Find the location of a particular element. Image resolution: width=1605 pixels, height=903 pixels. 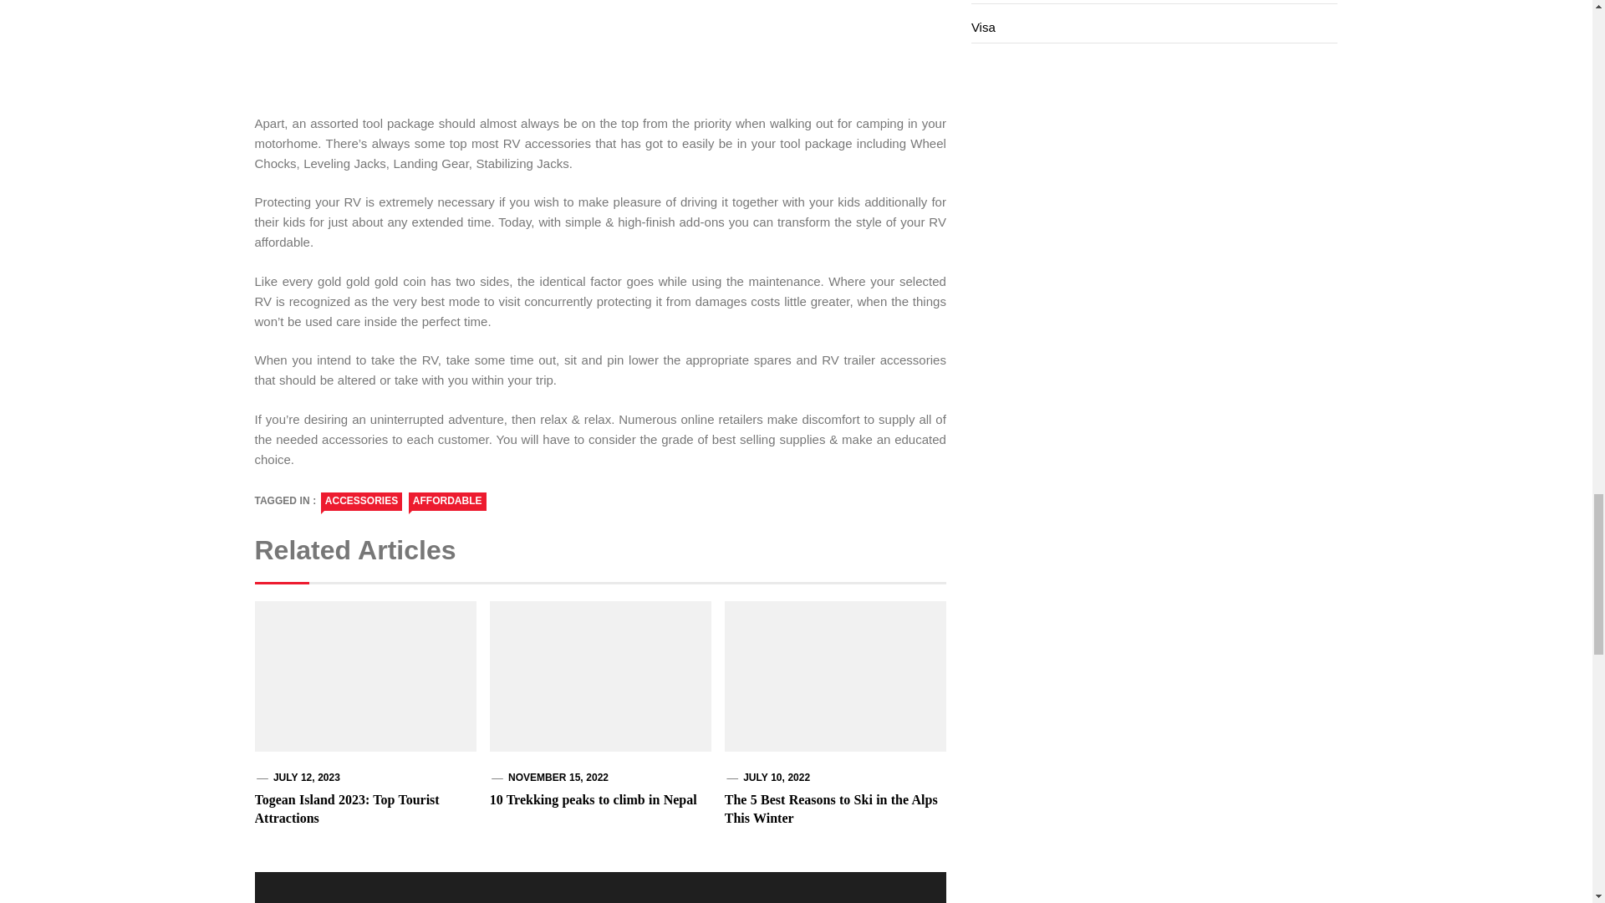

NOVEMBER 15, 2022 is located at coordinates (558, 778).